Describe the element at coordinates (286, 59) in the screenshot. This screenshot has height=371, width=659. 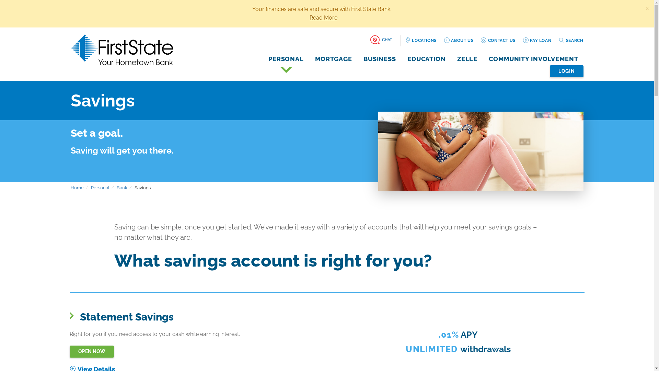
I see `PERSONAL` at that location.